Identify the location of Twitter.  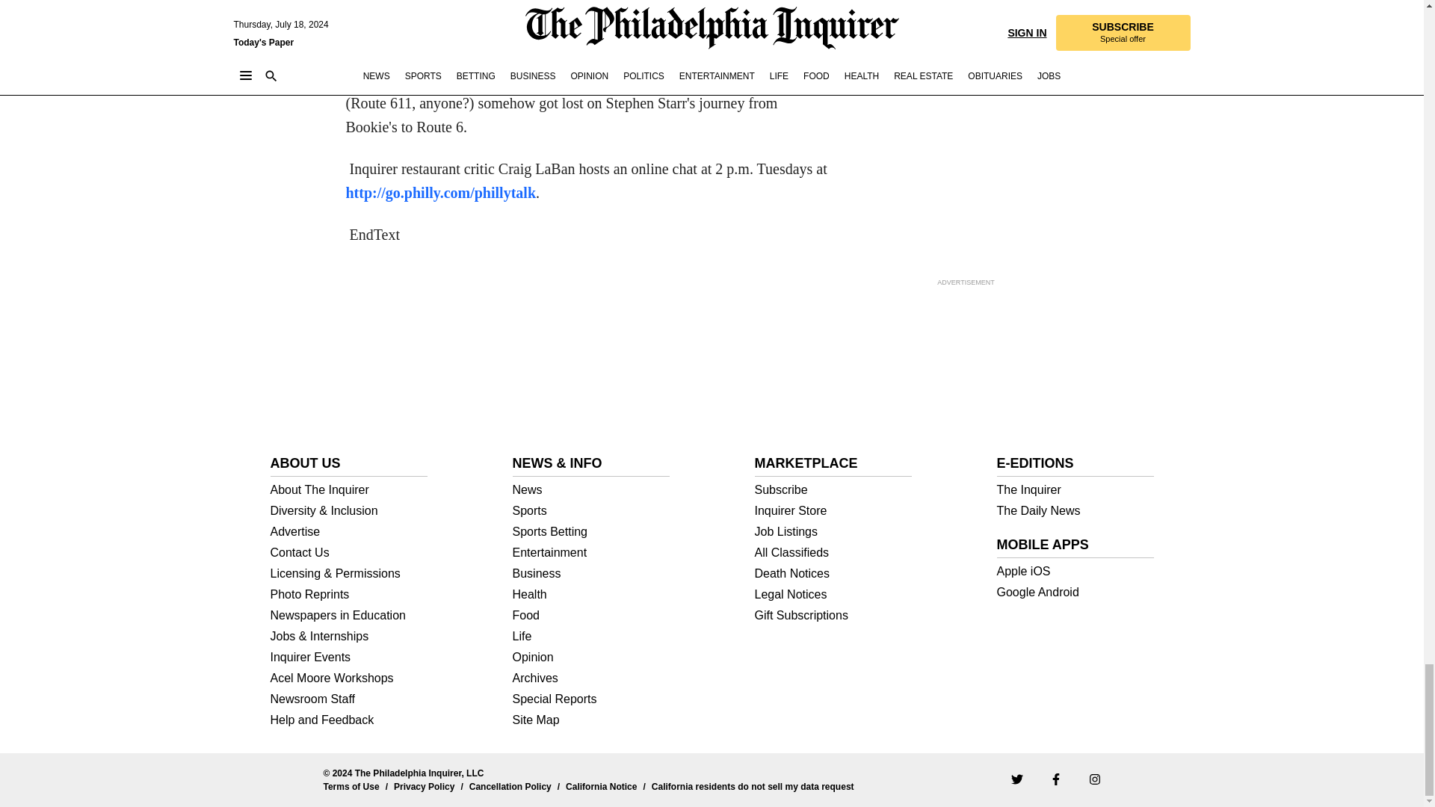
(1016, 779).